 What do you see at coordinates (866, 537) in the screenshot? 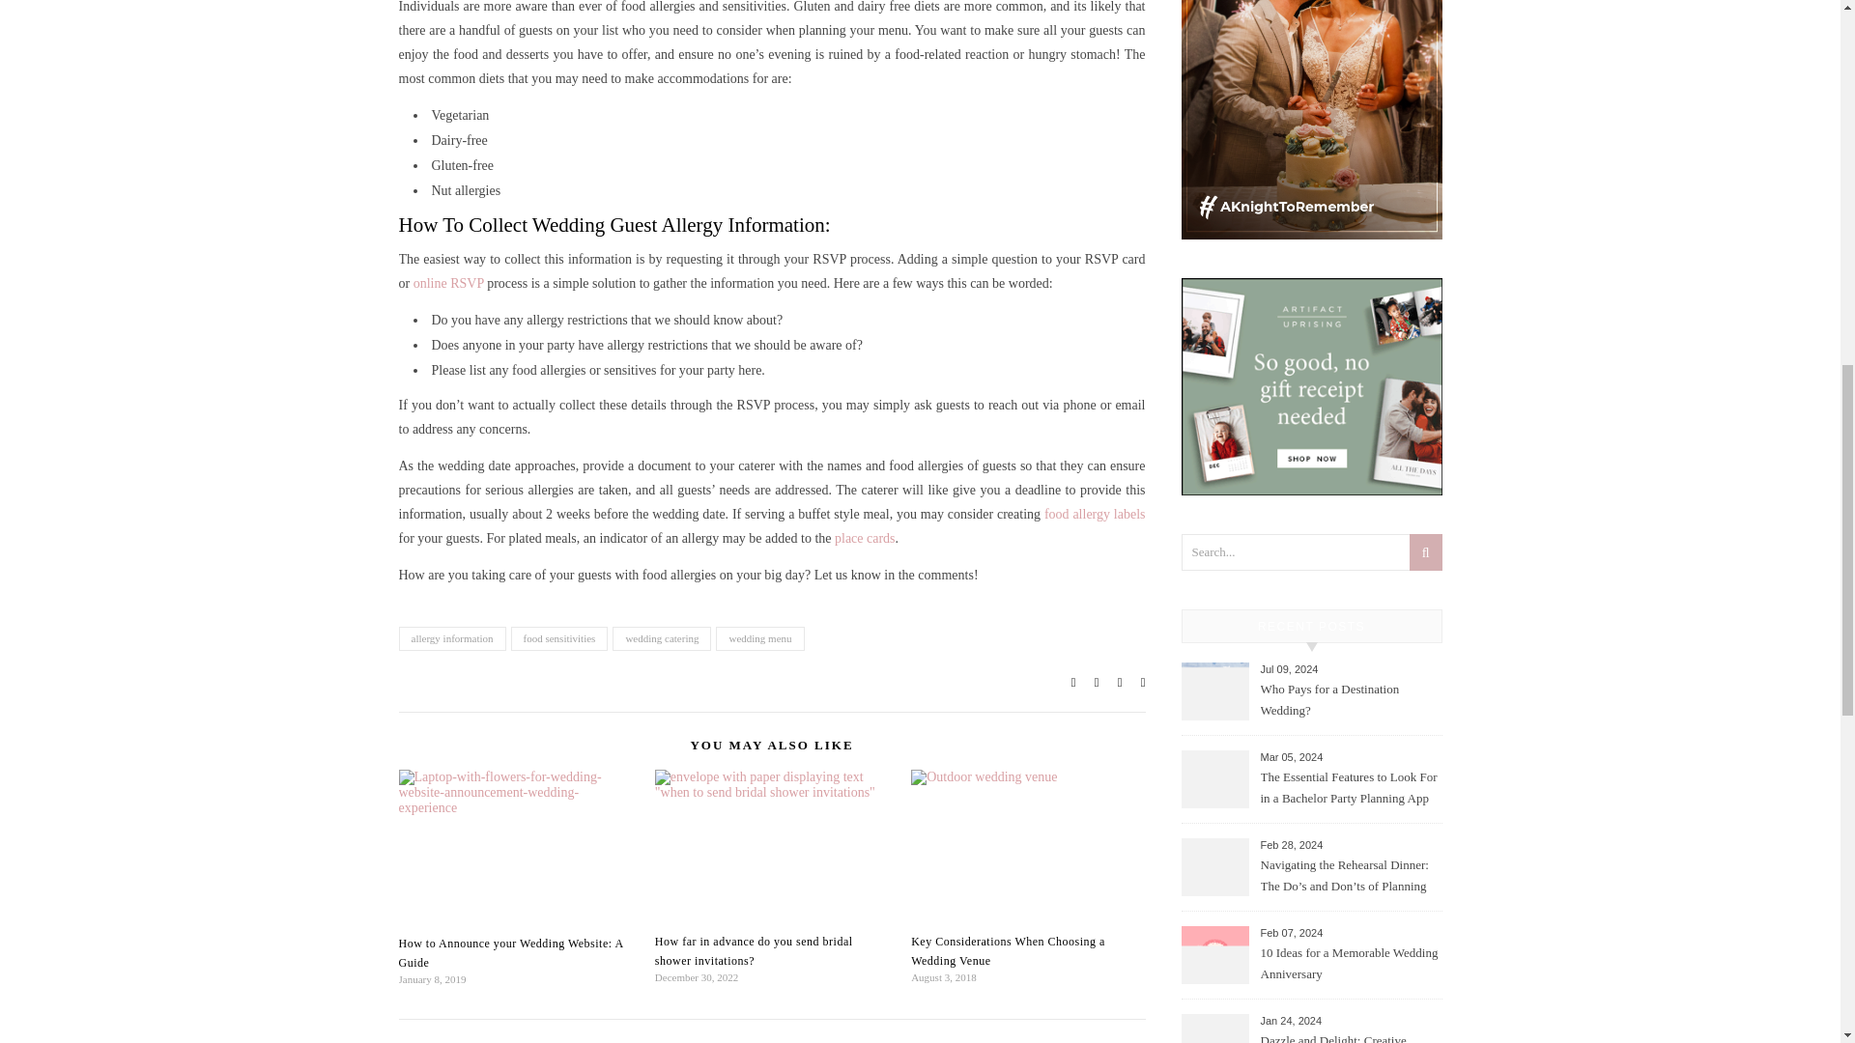
I see `place cards` at bounding box center [866, 537].